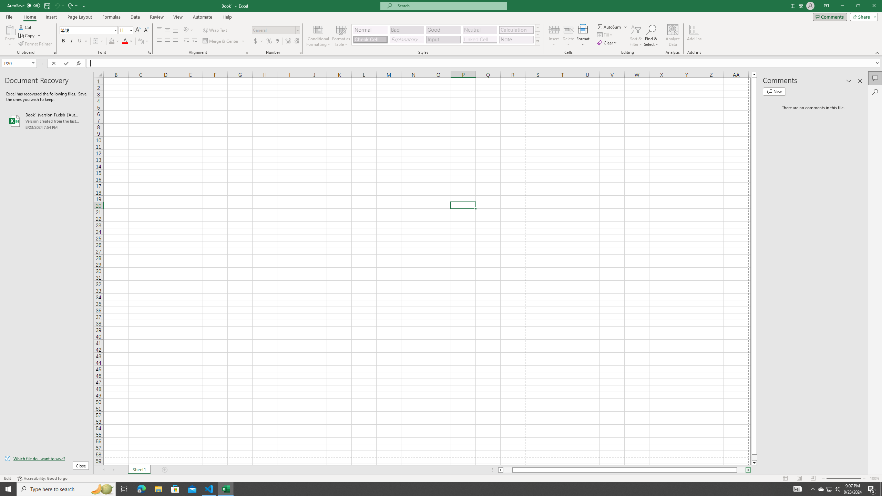 The width and height of the screenshot is (882, 496). What do you see at coordinates (167, 41) in the screenshot?
I see `Center` at bounding box center [167, 41].